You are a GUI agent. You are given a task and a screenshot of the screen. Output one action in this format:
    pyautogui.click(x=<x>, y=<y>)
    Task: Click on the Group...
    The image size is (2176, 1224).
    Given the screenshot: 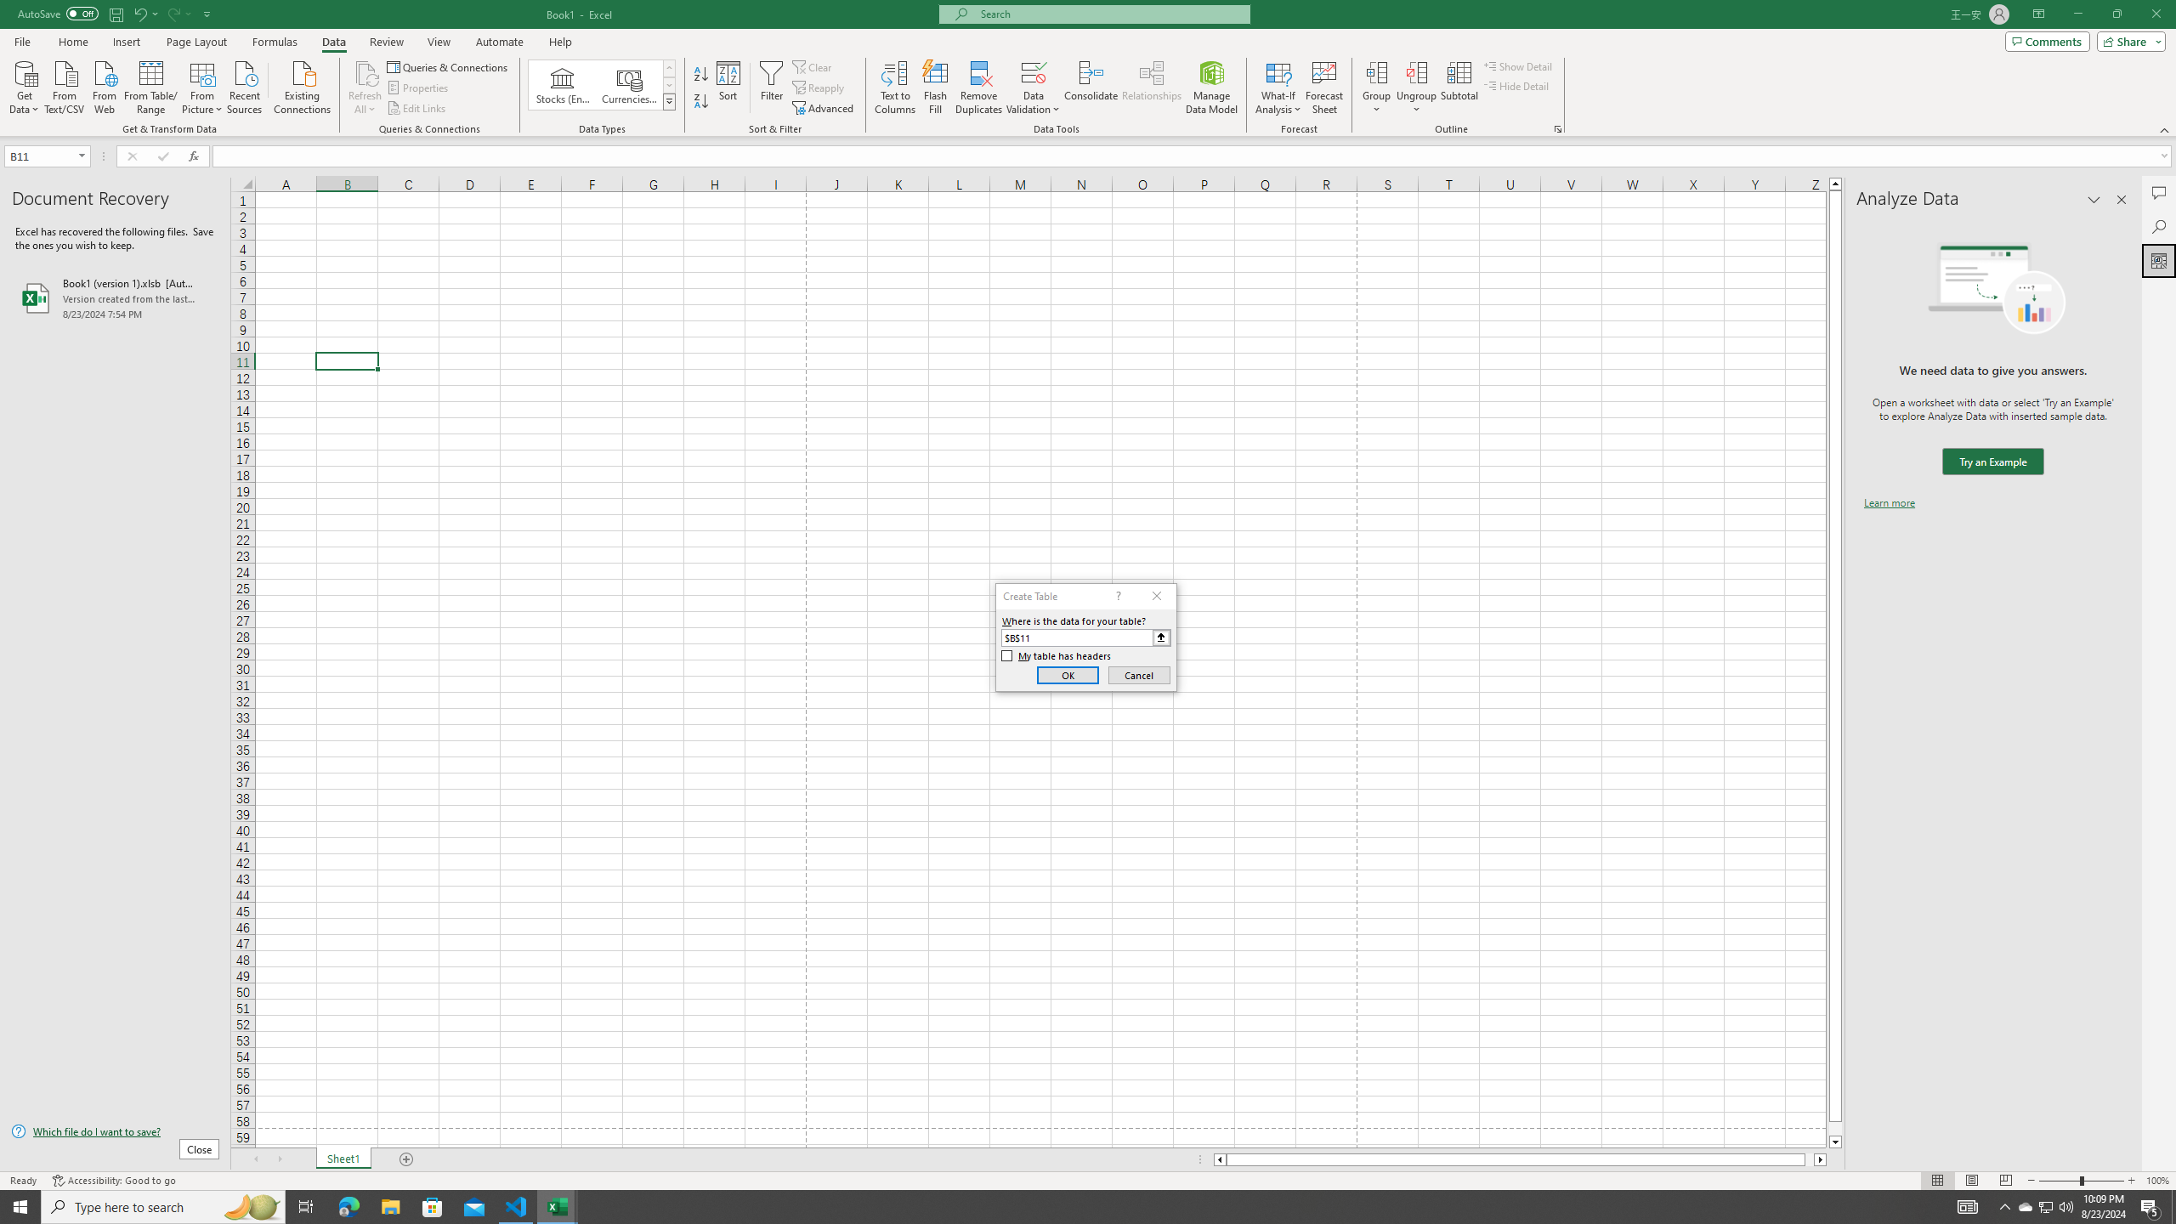 What is the action you would take?
    pyautogui.click(x=1377, y=88)
    